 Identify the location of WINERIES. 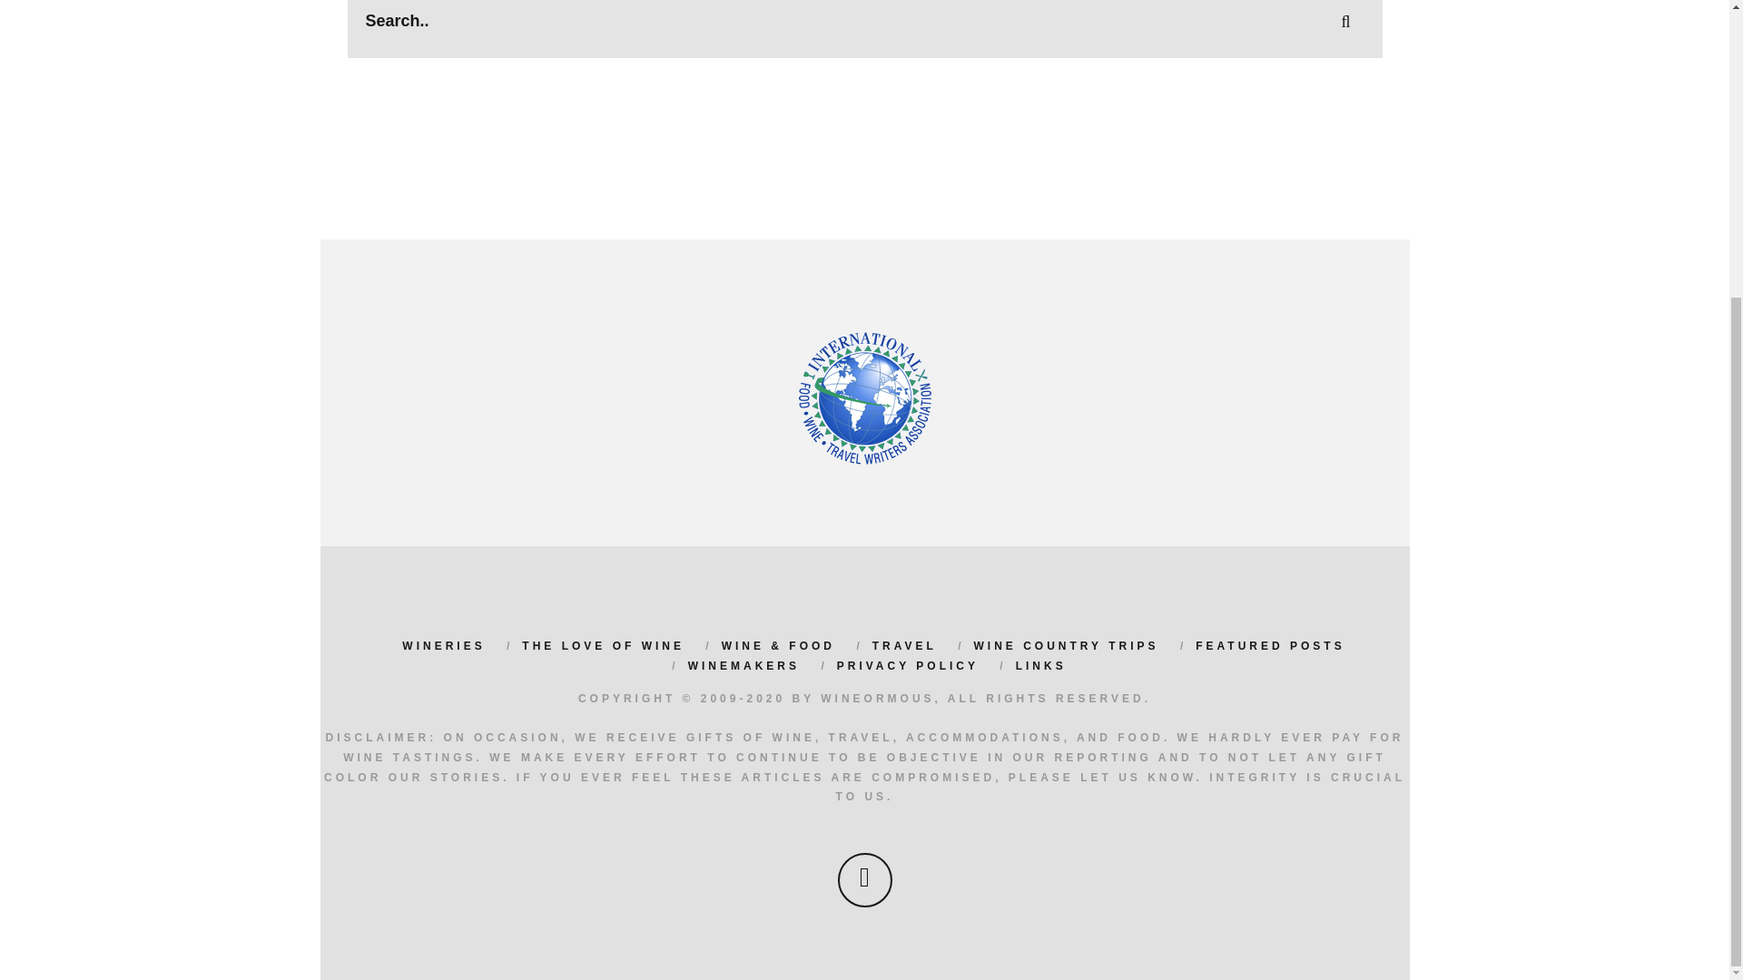
(443, 646).